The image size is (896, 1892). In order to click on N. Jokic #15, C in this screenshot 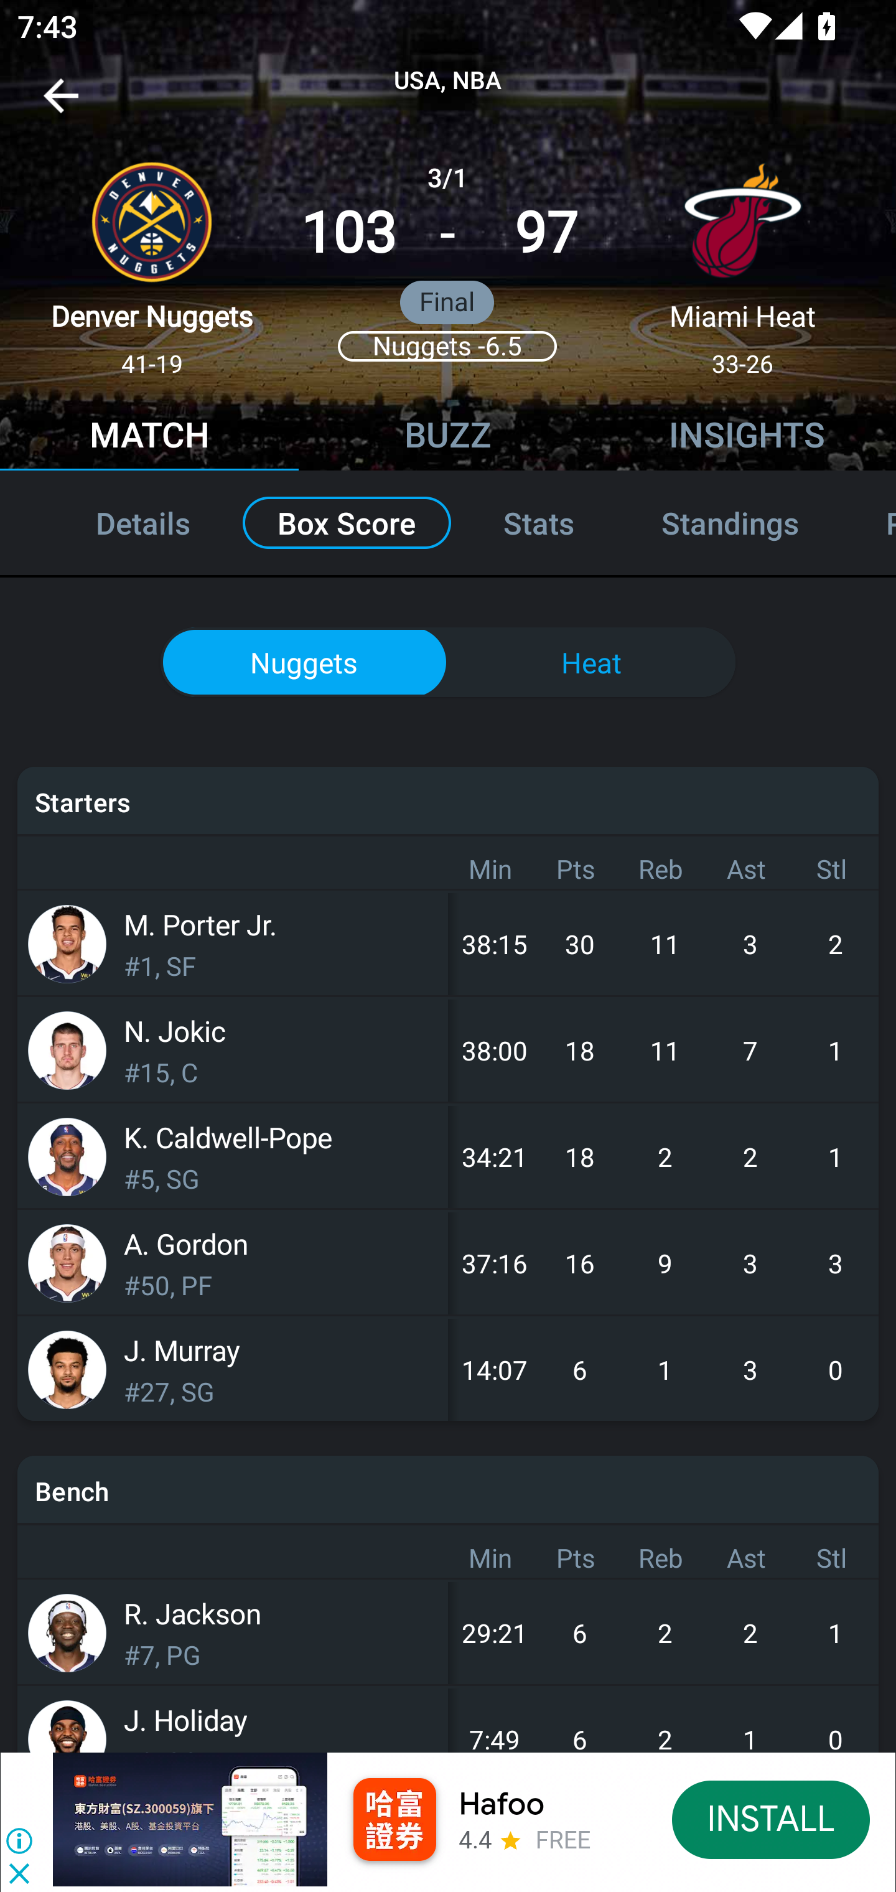, I will do `click(233, 1050)`.